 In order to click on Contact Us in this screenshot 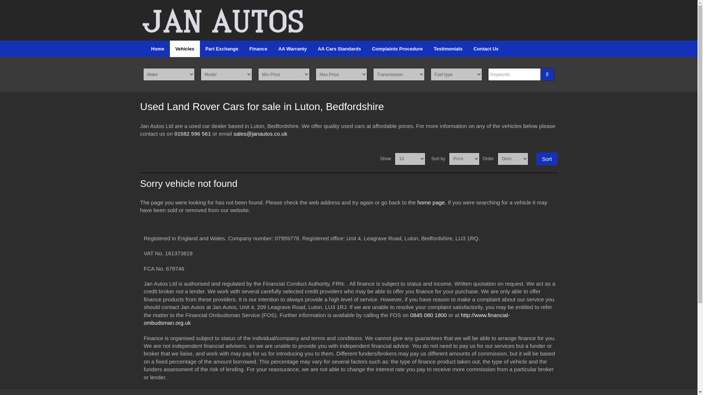, I will do `click(486, 49)`.